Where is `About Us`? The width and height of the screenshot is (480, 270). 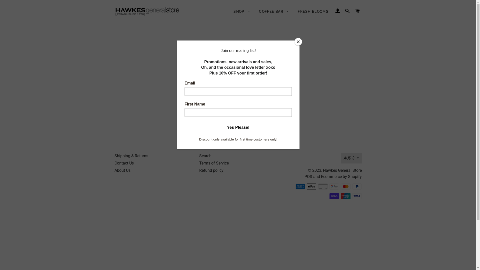
About Us is located at coordinates (122, 170).